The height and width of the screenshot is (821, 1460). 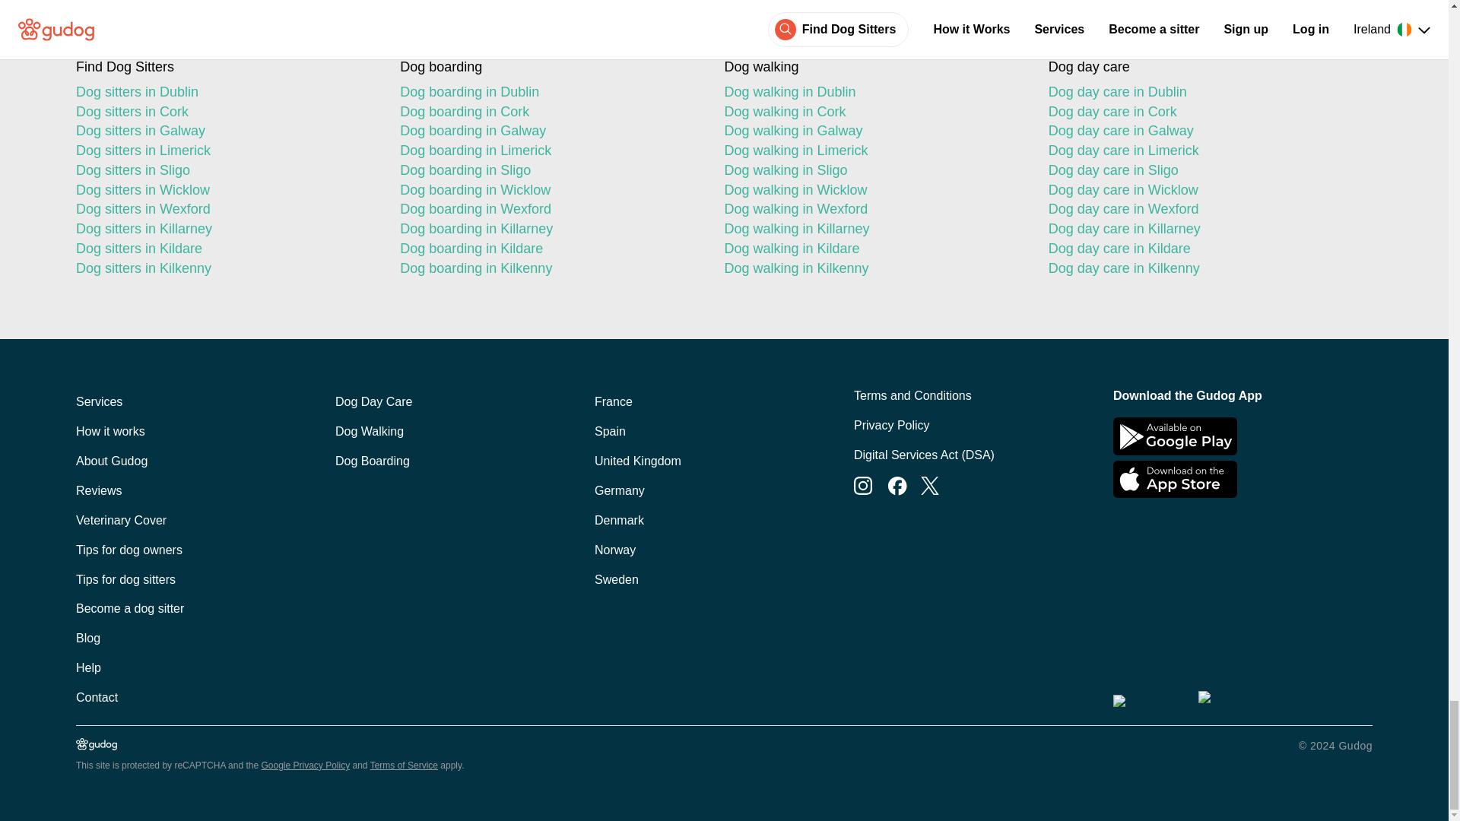 What do you see at coordinates (549, 113) in the screenshot?
I see `Dog boarding in Cork` at bounding box center [549, 113].